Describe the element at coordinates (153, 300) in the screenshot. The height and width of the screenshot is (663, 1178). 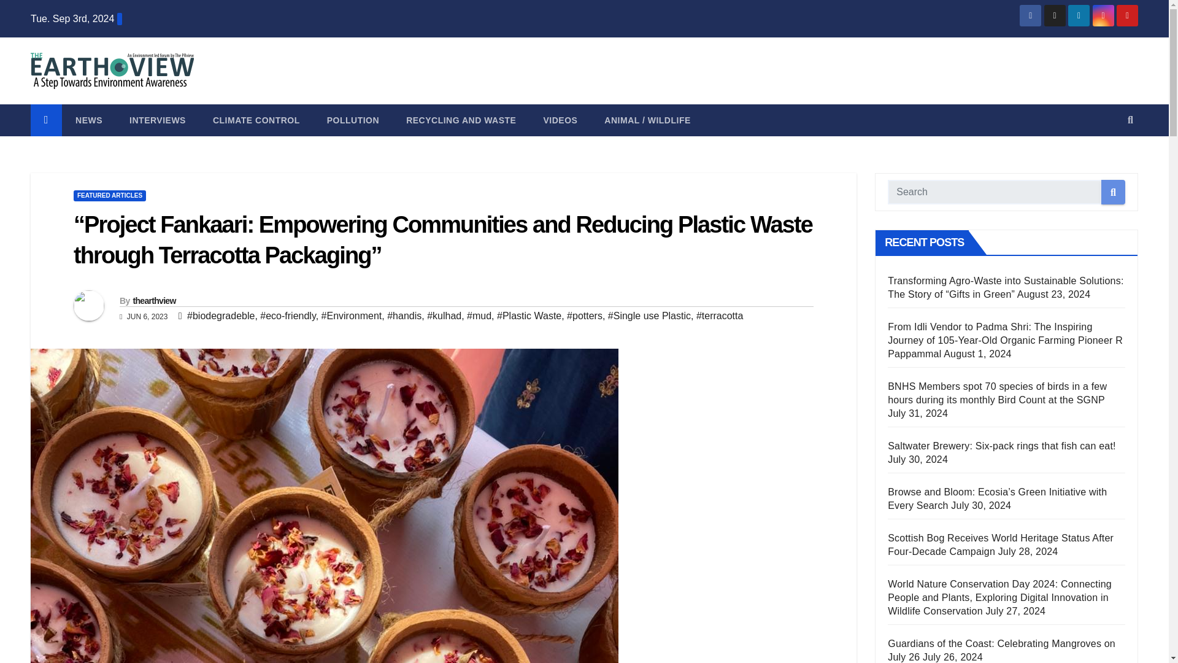
I see `thearthview` at that location.